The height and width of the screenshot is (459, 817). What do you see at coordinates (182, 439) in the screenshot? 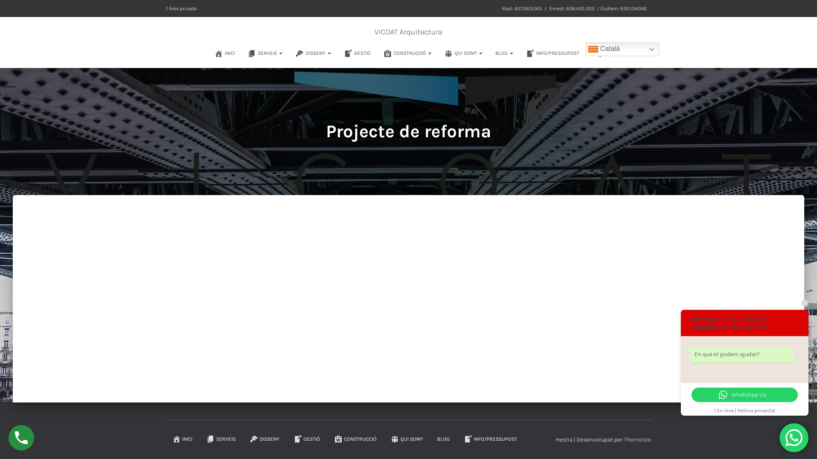
I see `INICI` at bounding box center [182, 439].